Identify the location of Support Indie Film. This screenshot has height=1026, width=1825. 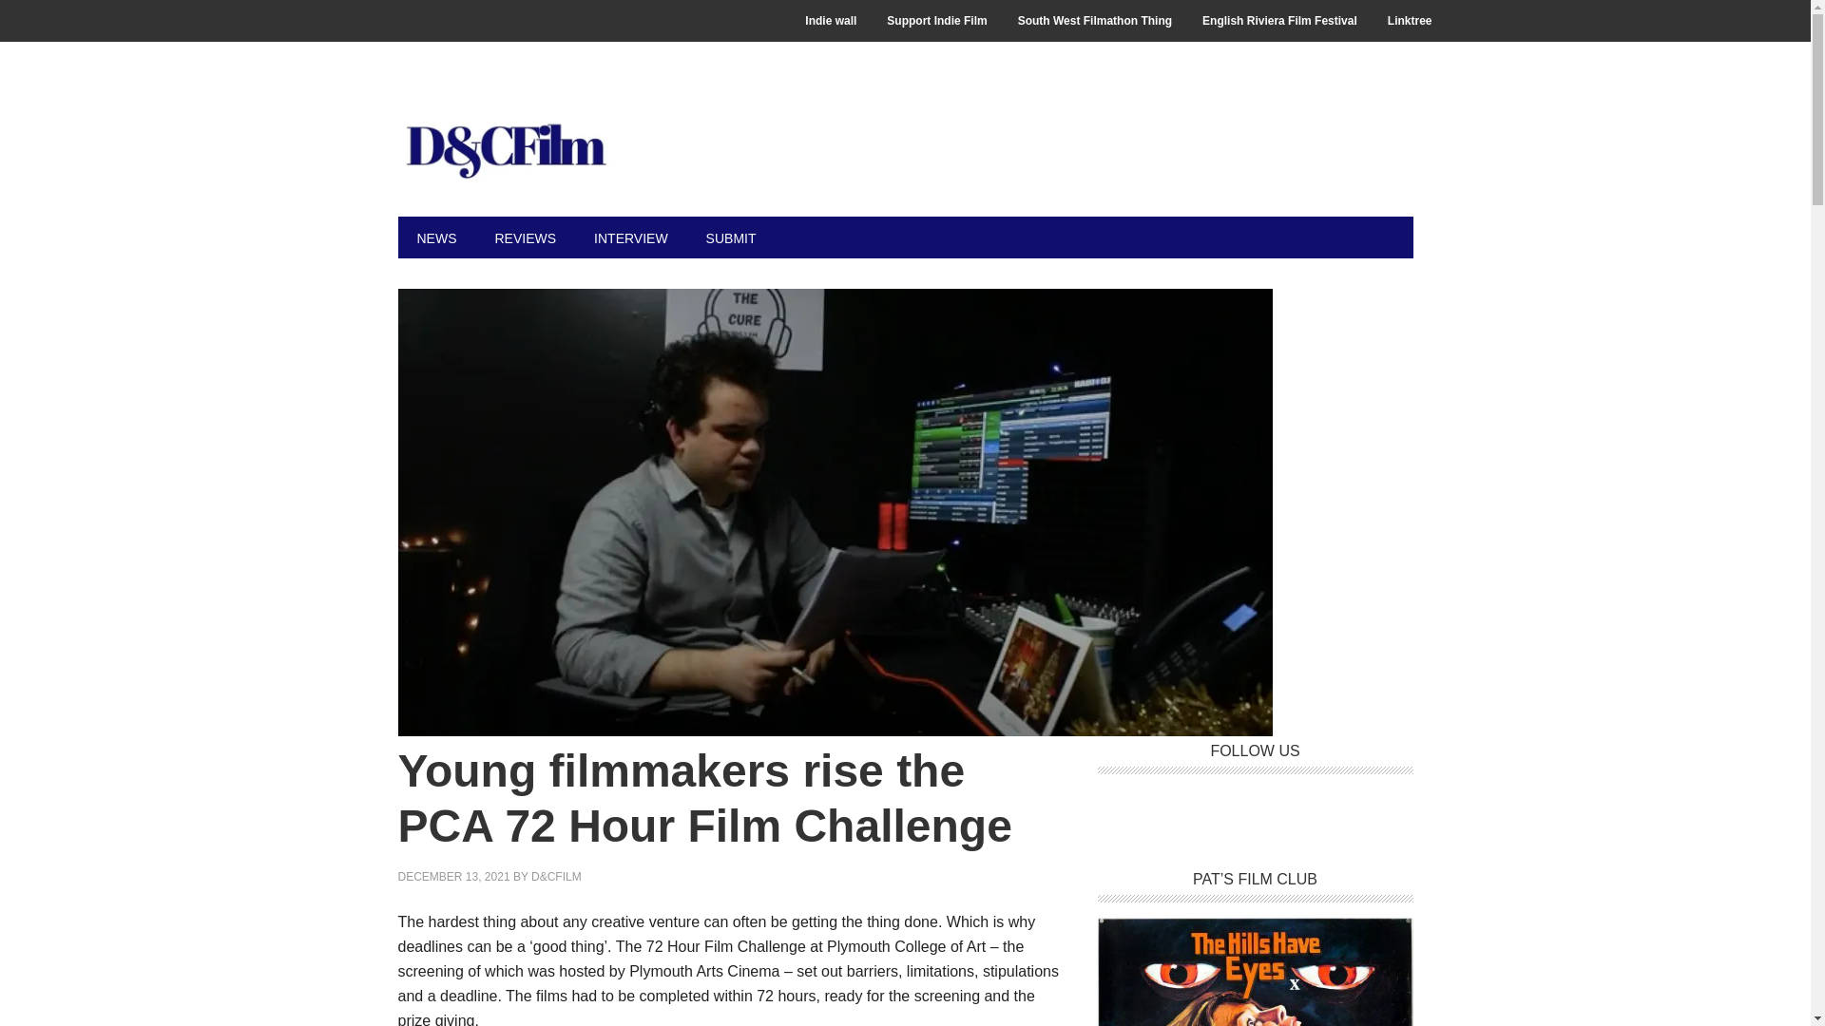
(937, 21).